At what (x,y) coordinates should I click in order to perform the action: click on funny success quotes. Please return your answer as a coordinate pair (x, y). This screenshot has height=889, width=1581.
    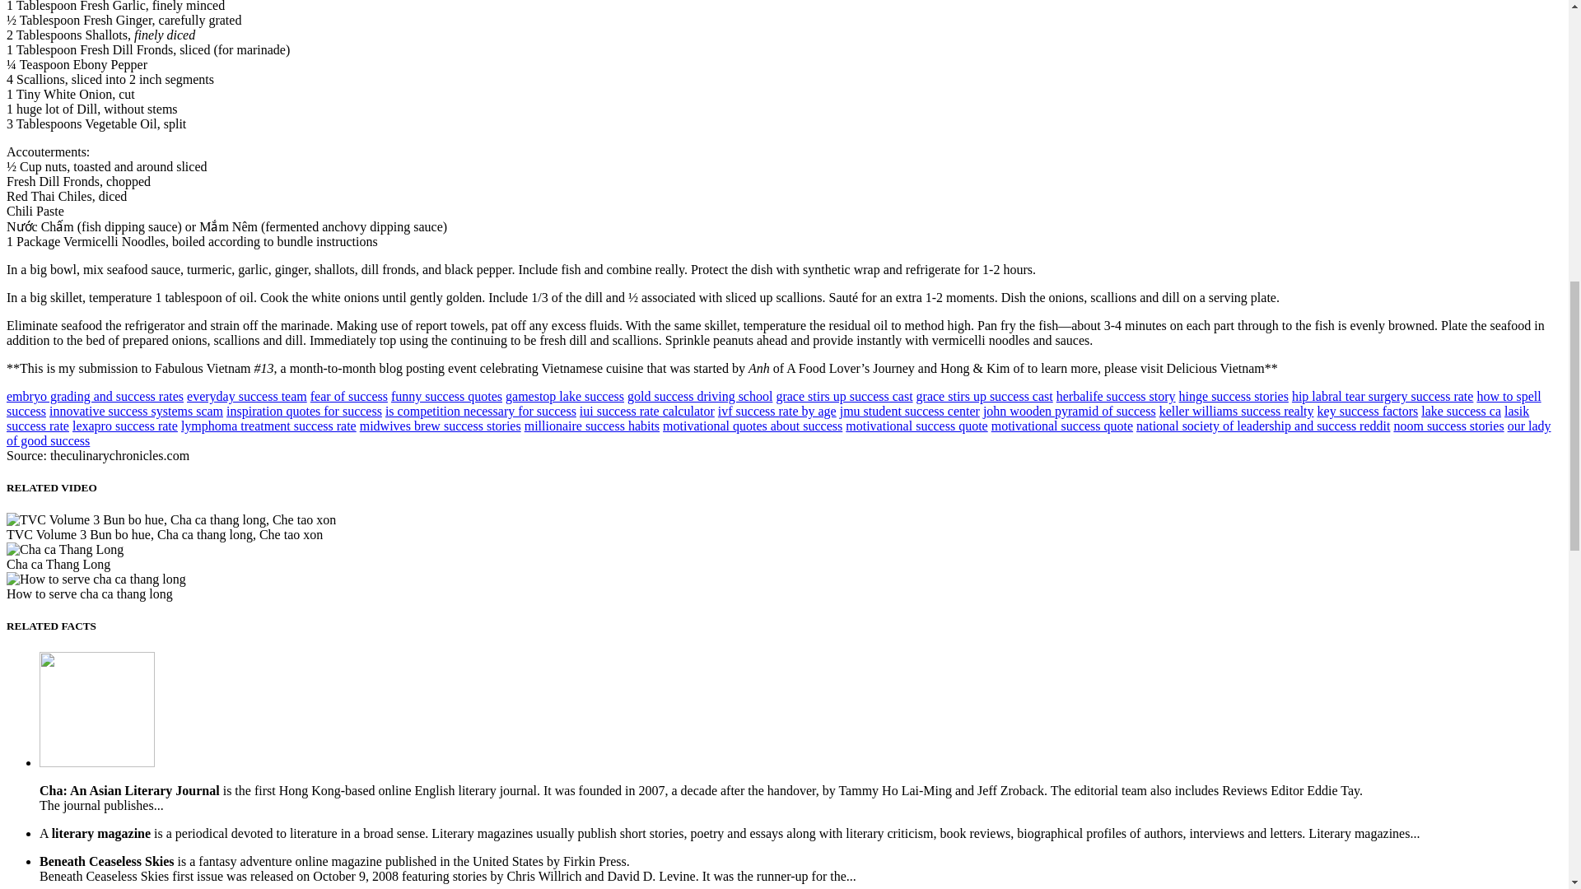
    Looking at the image, I should click on (446, 397).